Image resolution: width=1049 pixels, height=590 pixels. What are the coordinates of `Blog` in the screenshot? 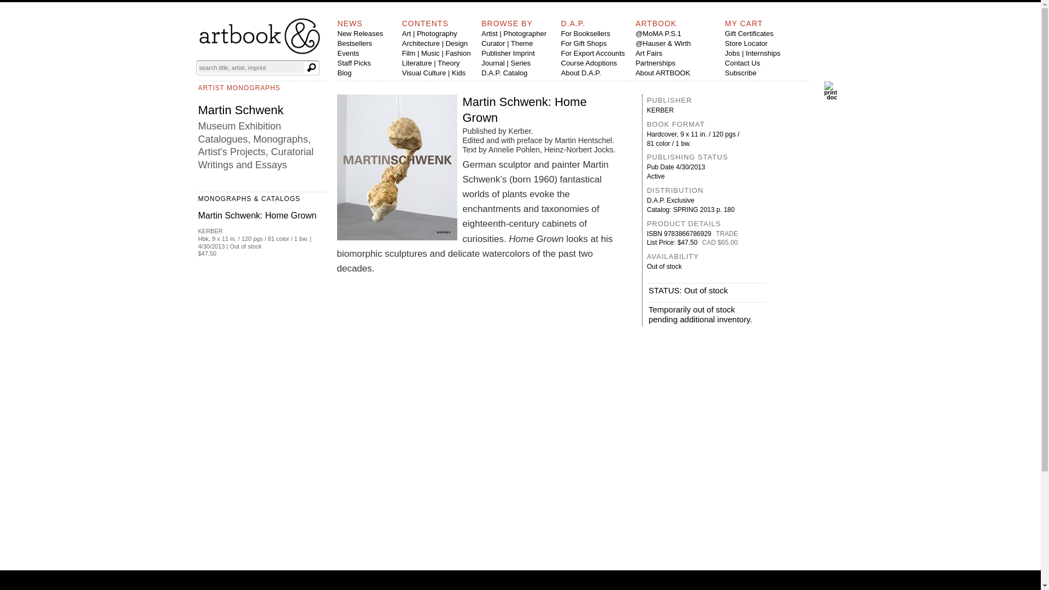 It's located at (344, 73).